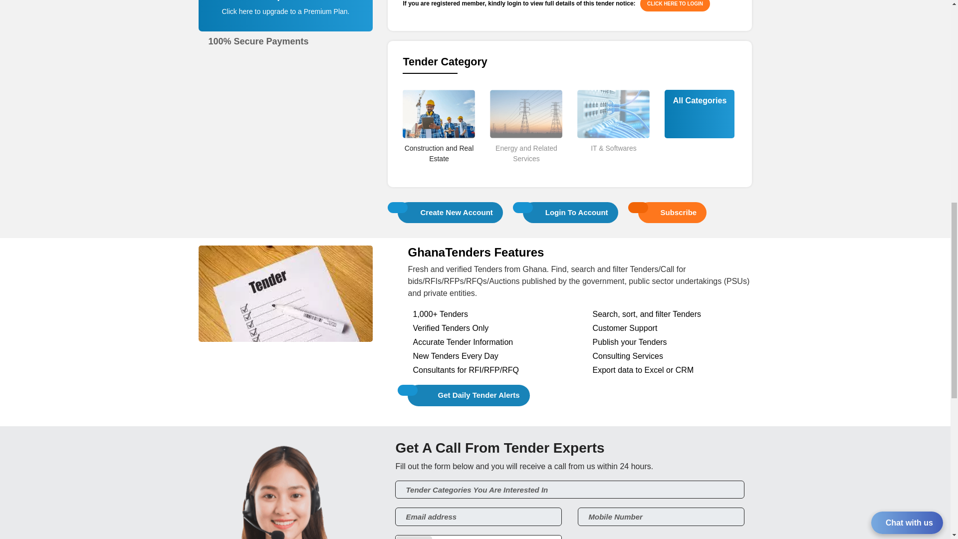 The height and width of the screenshot is (539, 958). Describe the element at coordinates (450, 212) in the screenshot. I see `Create New Account` at that location.